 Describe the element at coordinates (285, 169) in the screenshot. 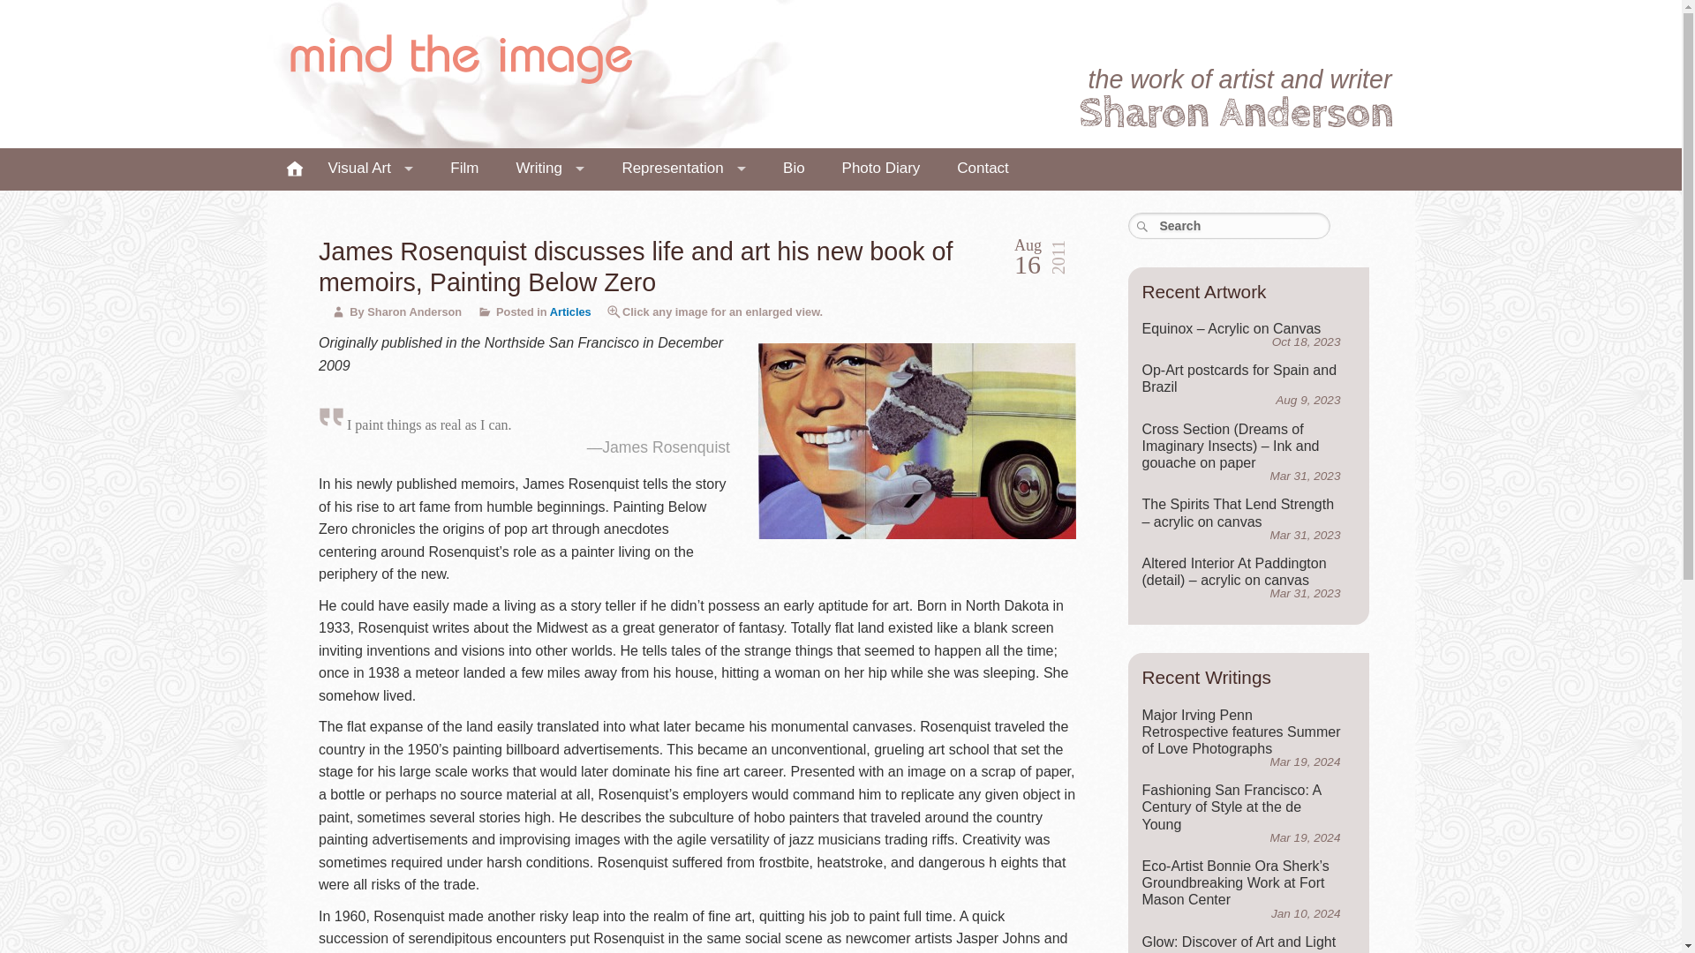

I see `Photo Diary` at that location.